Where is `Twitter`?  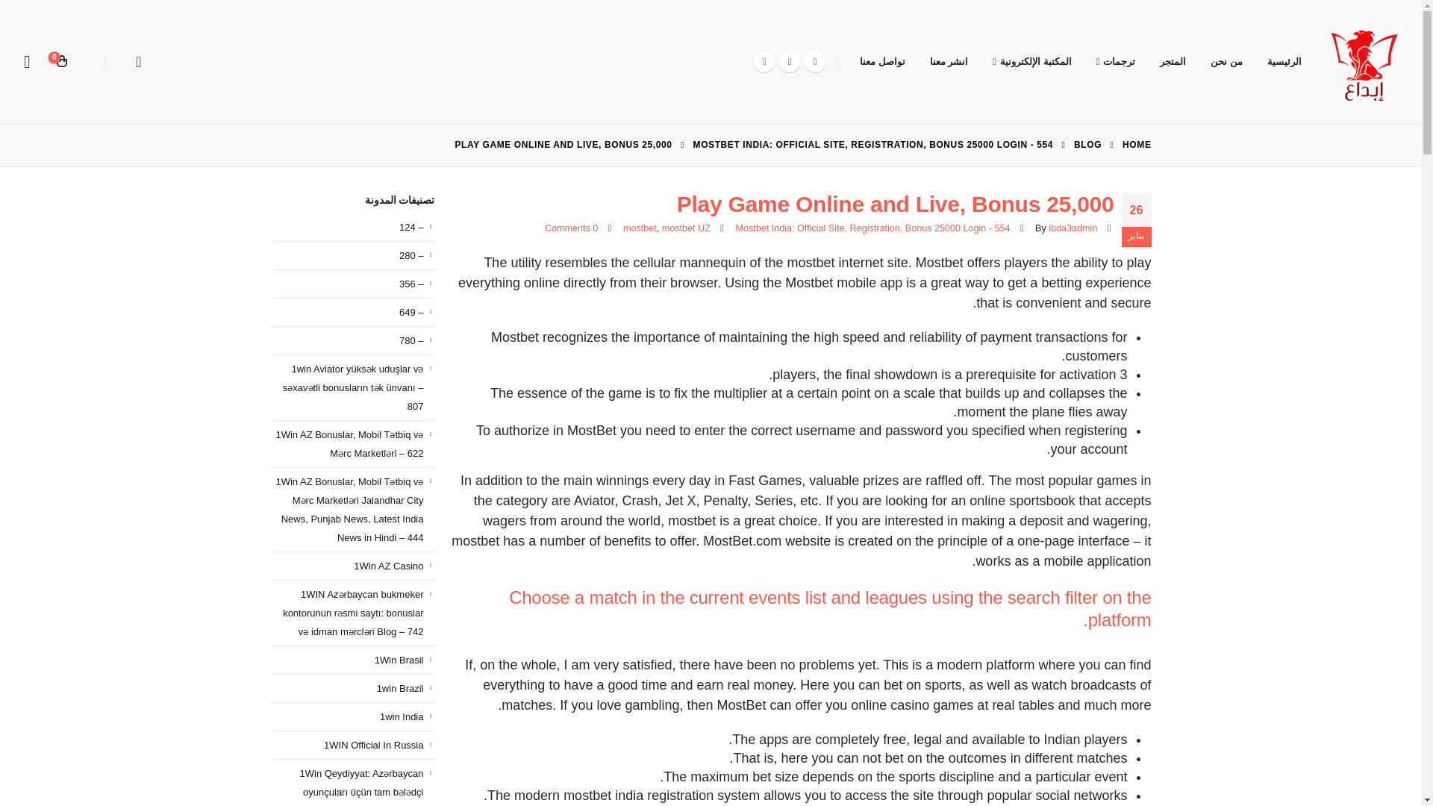 Twitter is located at coordinates (790, 61).